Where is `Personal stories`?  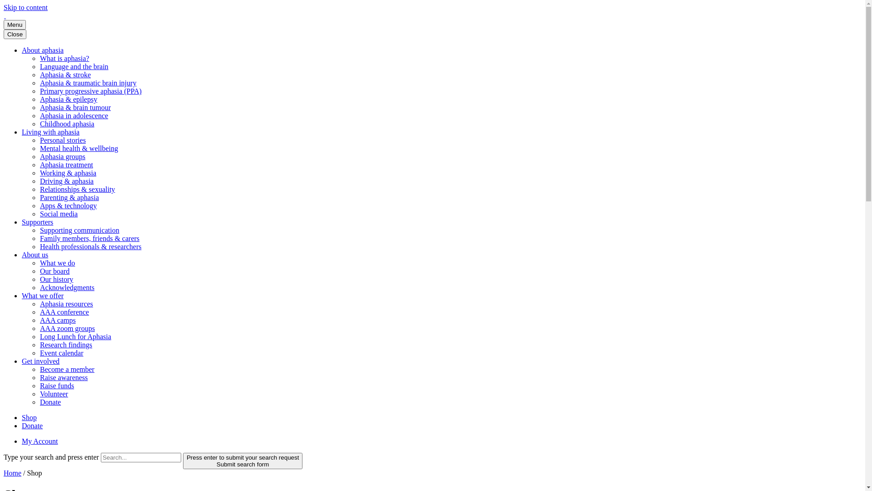 Personal stories is located at coordinates (63, 140).